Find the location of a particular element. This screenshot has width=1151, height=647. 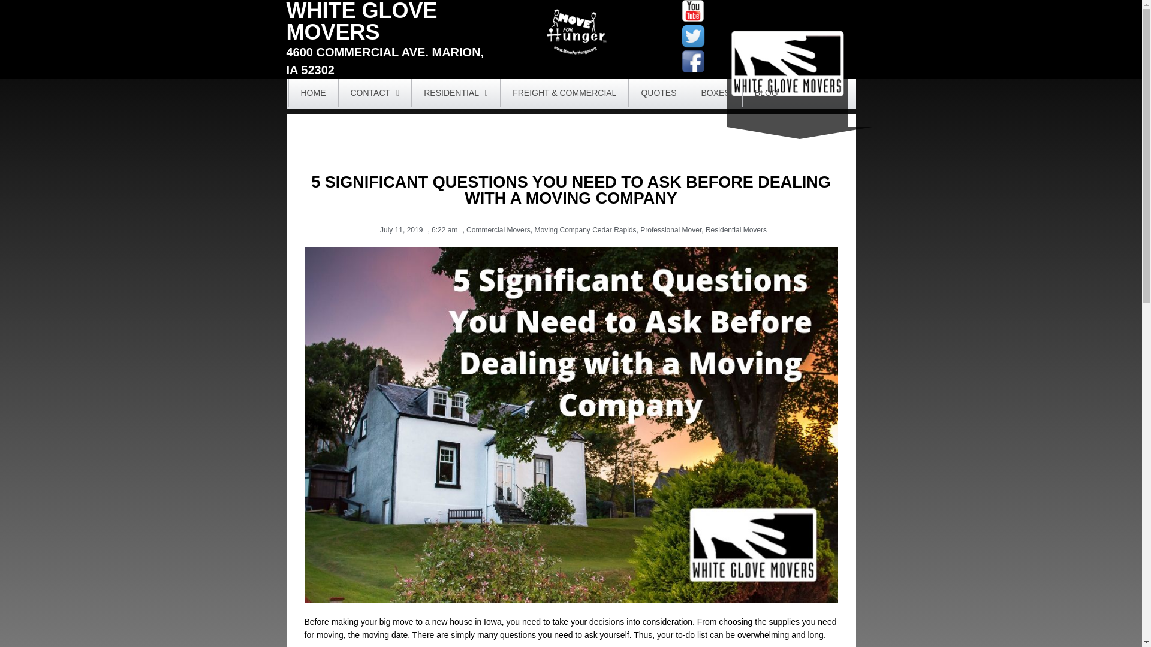

Professional Mover is located at coordinates (670, 229).